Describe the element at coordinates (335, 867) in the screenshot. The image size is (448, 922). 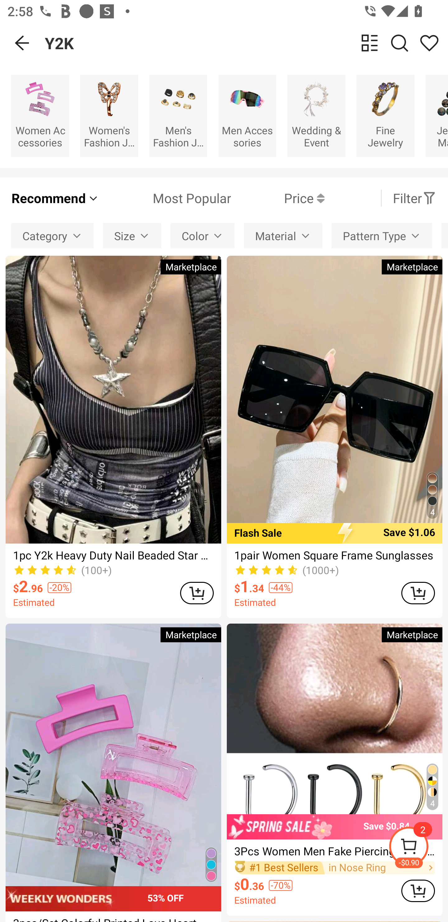
I see `#1 Best Sellers in Nose Ring` at that location.